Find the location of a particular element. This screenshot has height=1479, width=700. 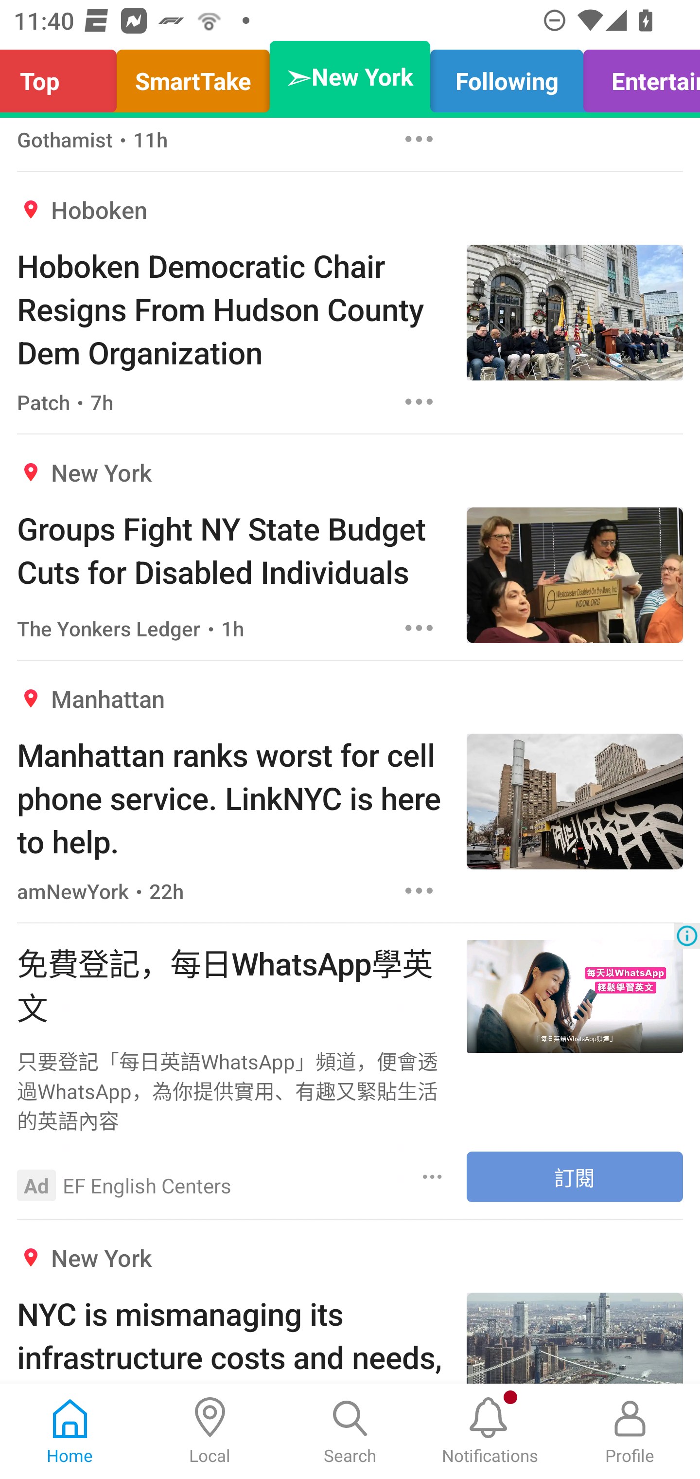

Ad Choices Icon is located at coordinates (687, 935).